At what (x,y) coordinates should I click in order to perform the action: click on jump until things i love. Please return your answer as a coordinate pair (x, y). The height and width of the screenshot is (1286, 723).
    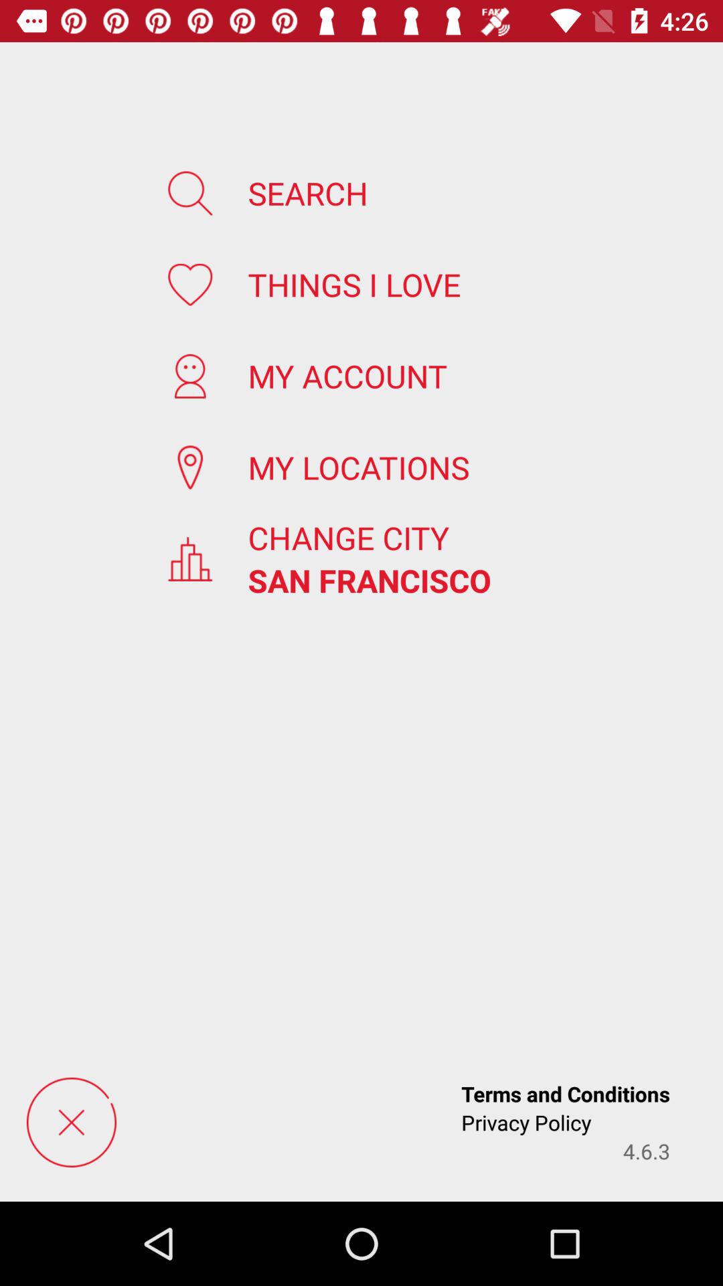
    Looking at the image, I should click on (354, 284).